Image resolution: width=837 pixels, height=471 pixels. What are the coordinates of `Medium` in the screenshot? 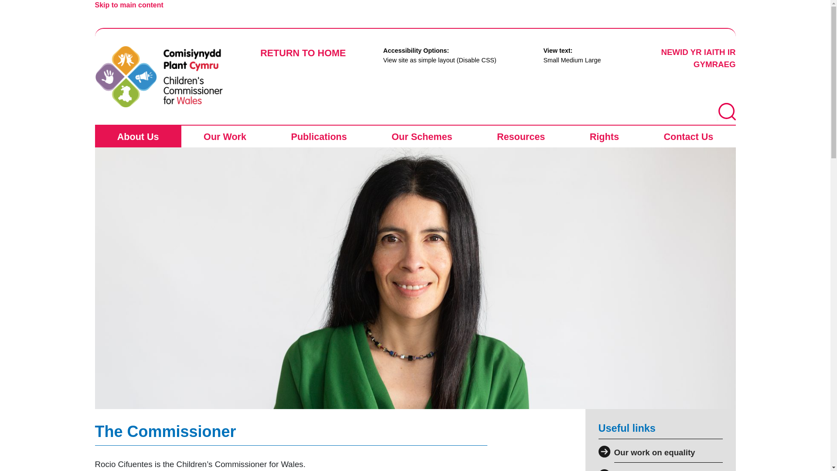 It's located at (572, 60).